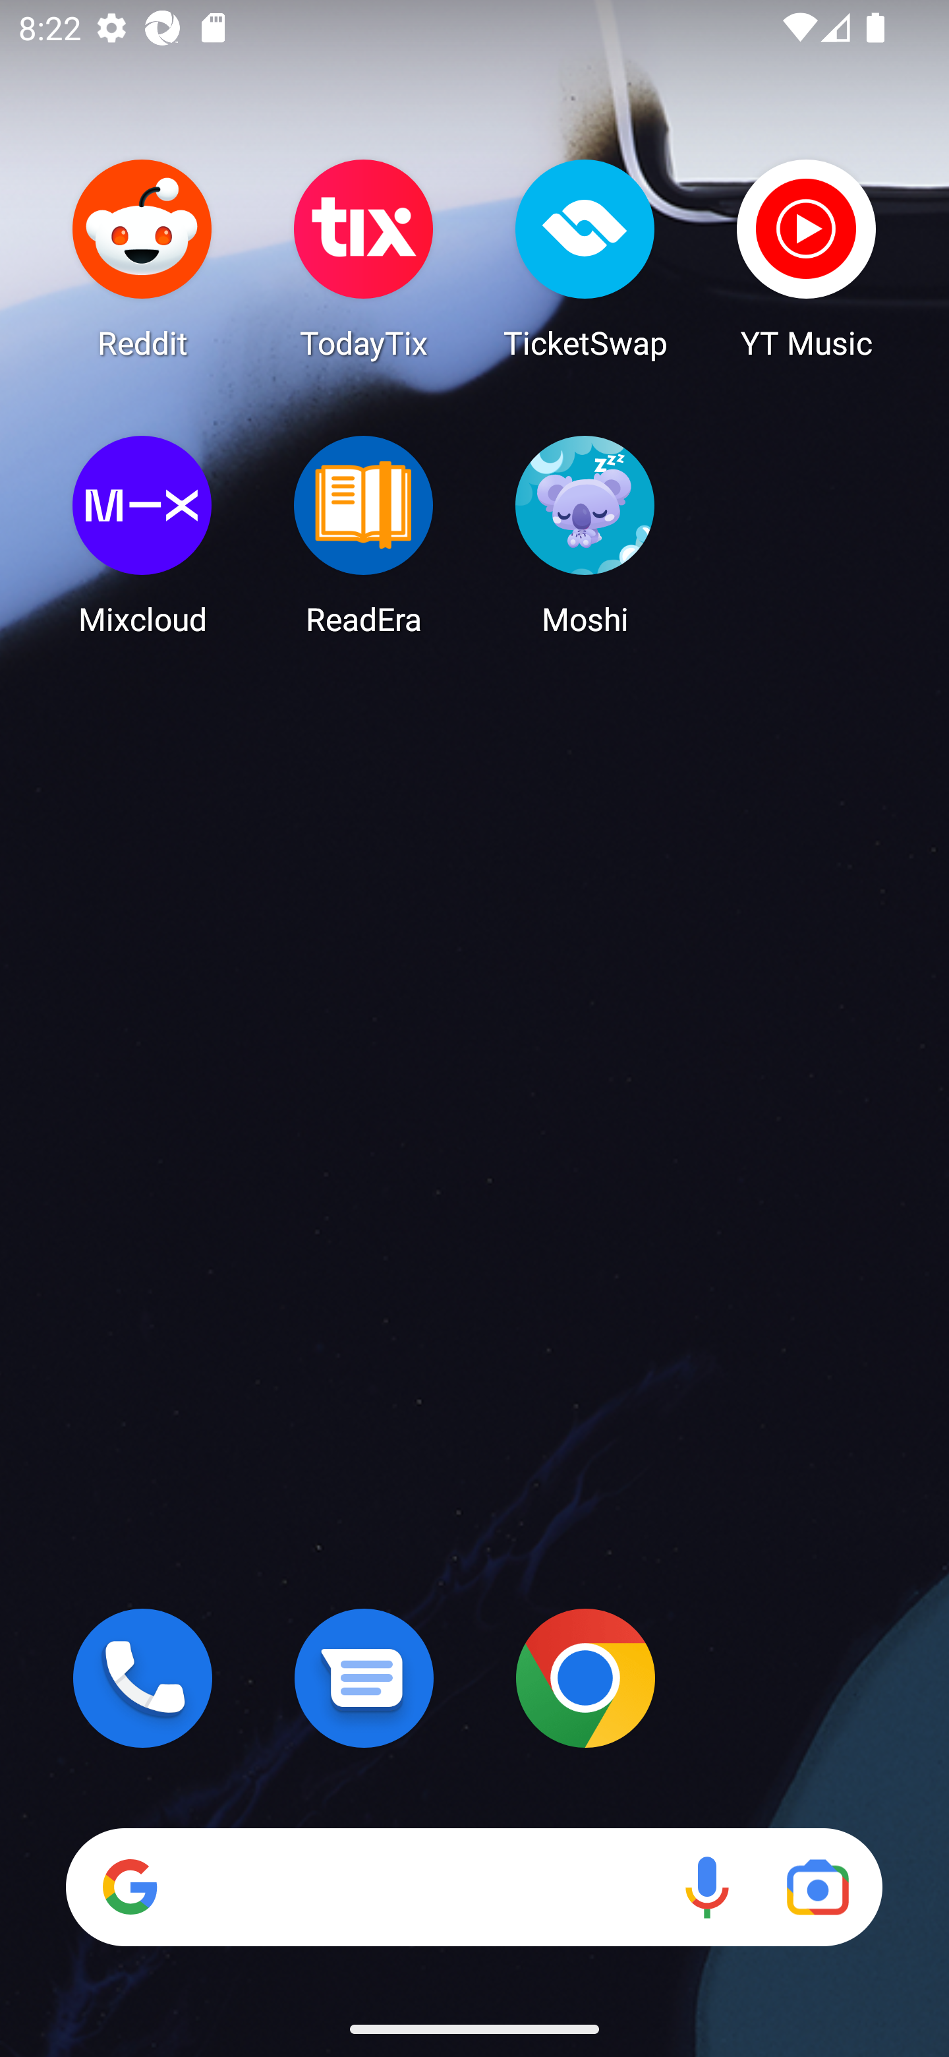 This screenshot has width=949, height=2057. Describe the element at coordinates (585, 258) in the screenshot. I see `TicketSwap` at that location.